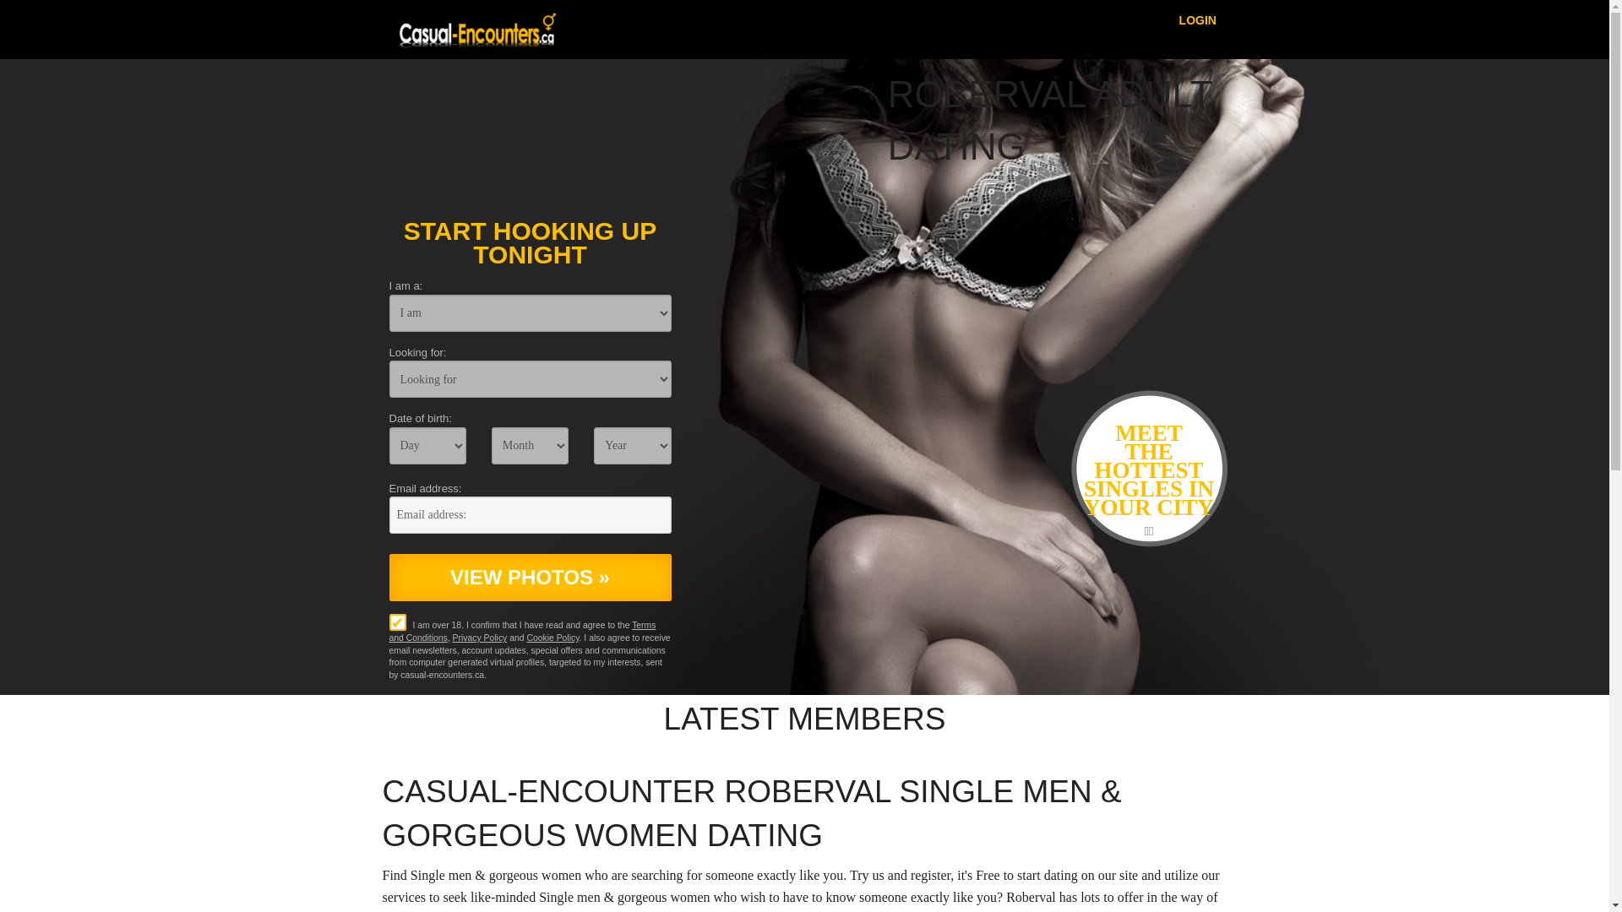 Image resolution: width=1622 pixels, height=912 pixels. I want to click on Terms and Conditions, so click(522, 632).